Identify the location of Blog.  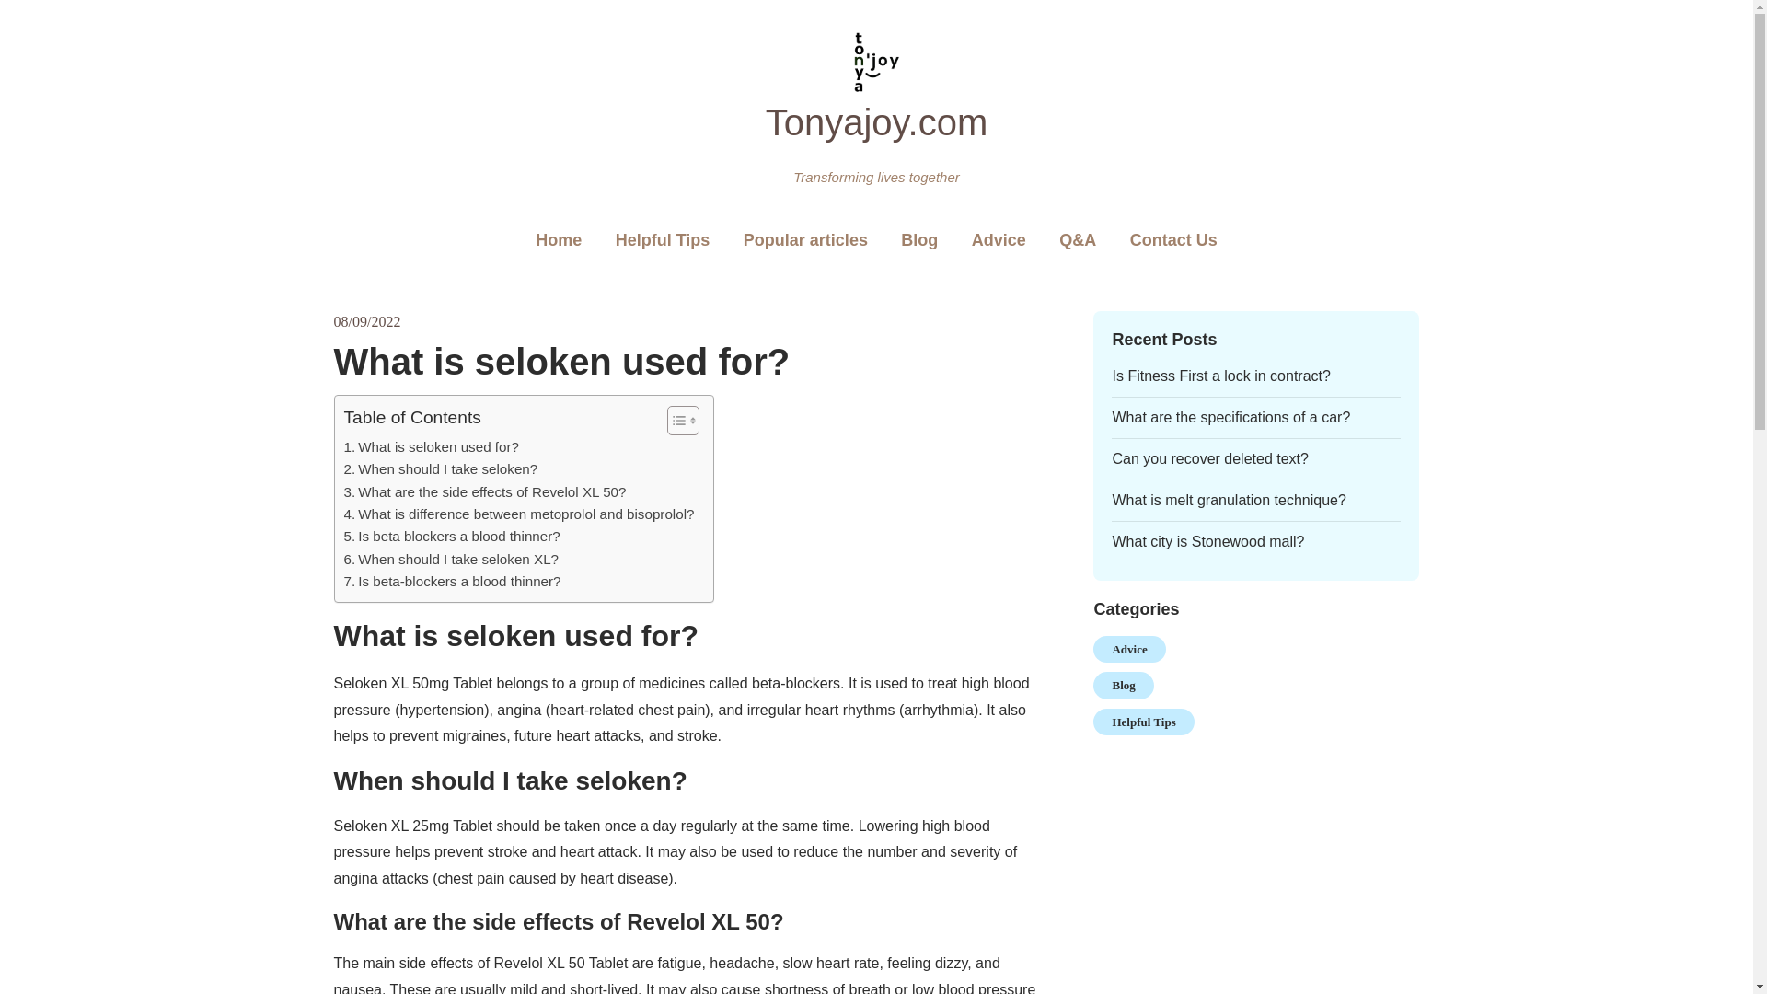
(918, 241).